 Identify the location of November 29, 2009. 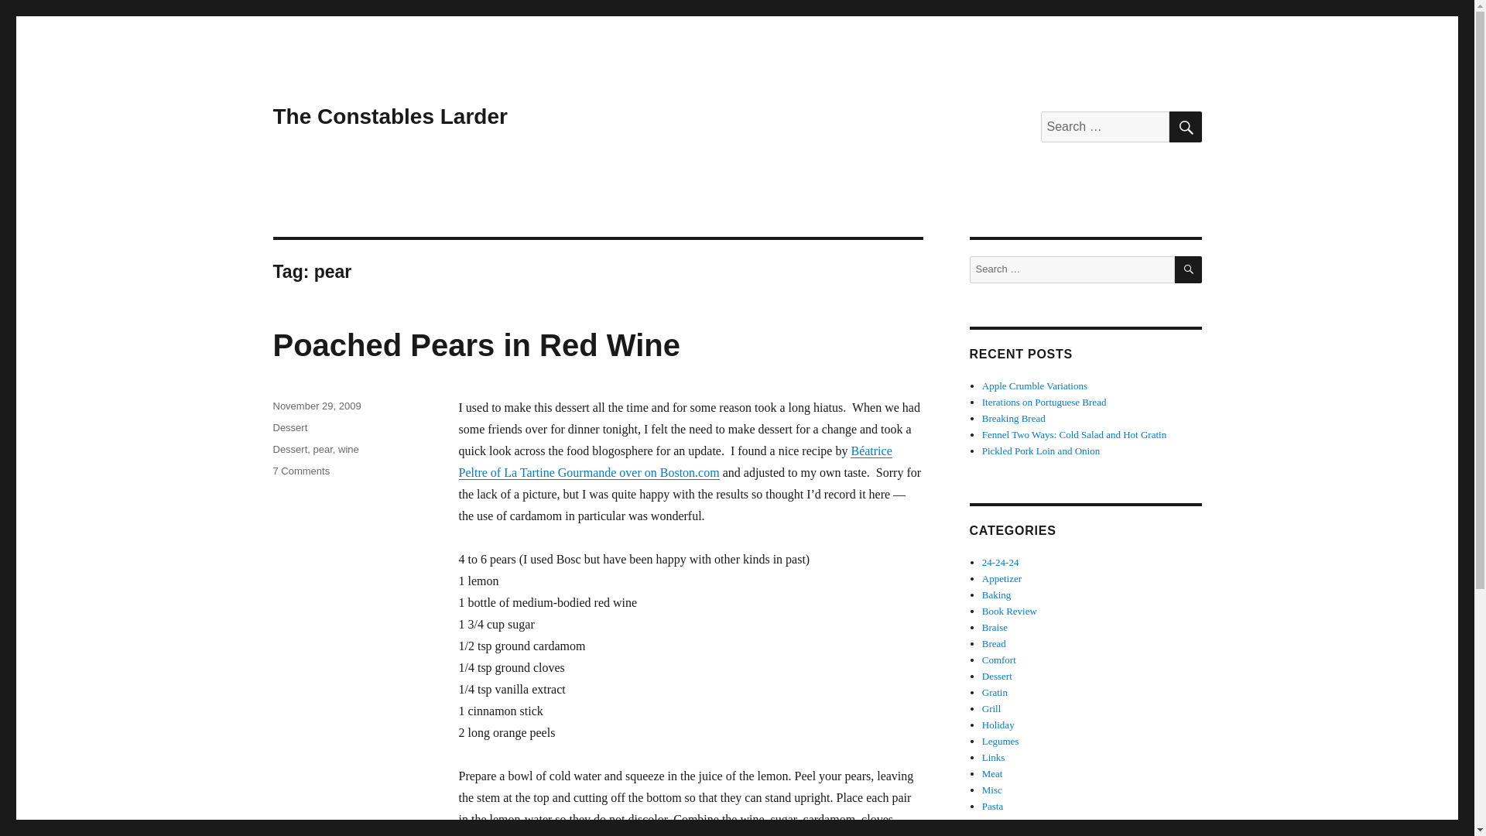
(316, 406).